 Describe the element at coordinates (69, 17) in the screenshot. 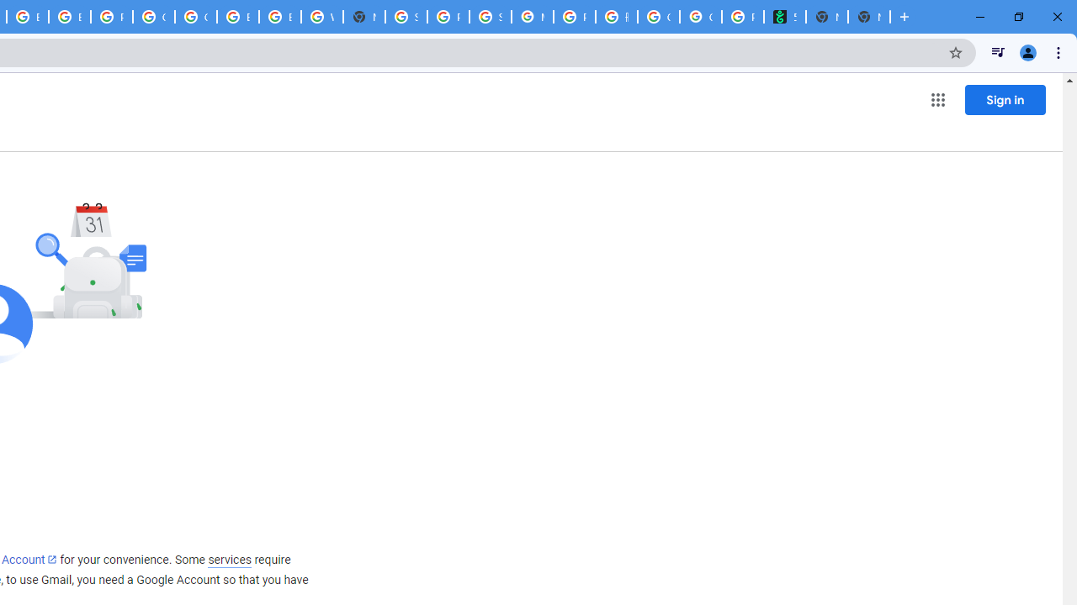

I see `Browse Chrome as a guest - Computer - Google Chrome Help` at that location.